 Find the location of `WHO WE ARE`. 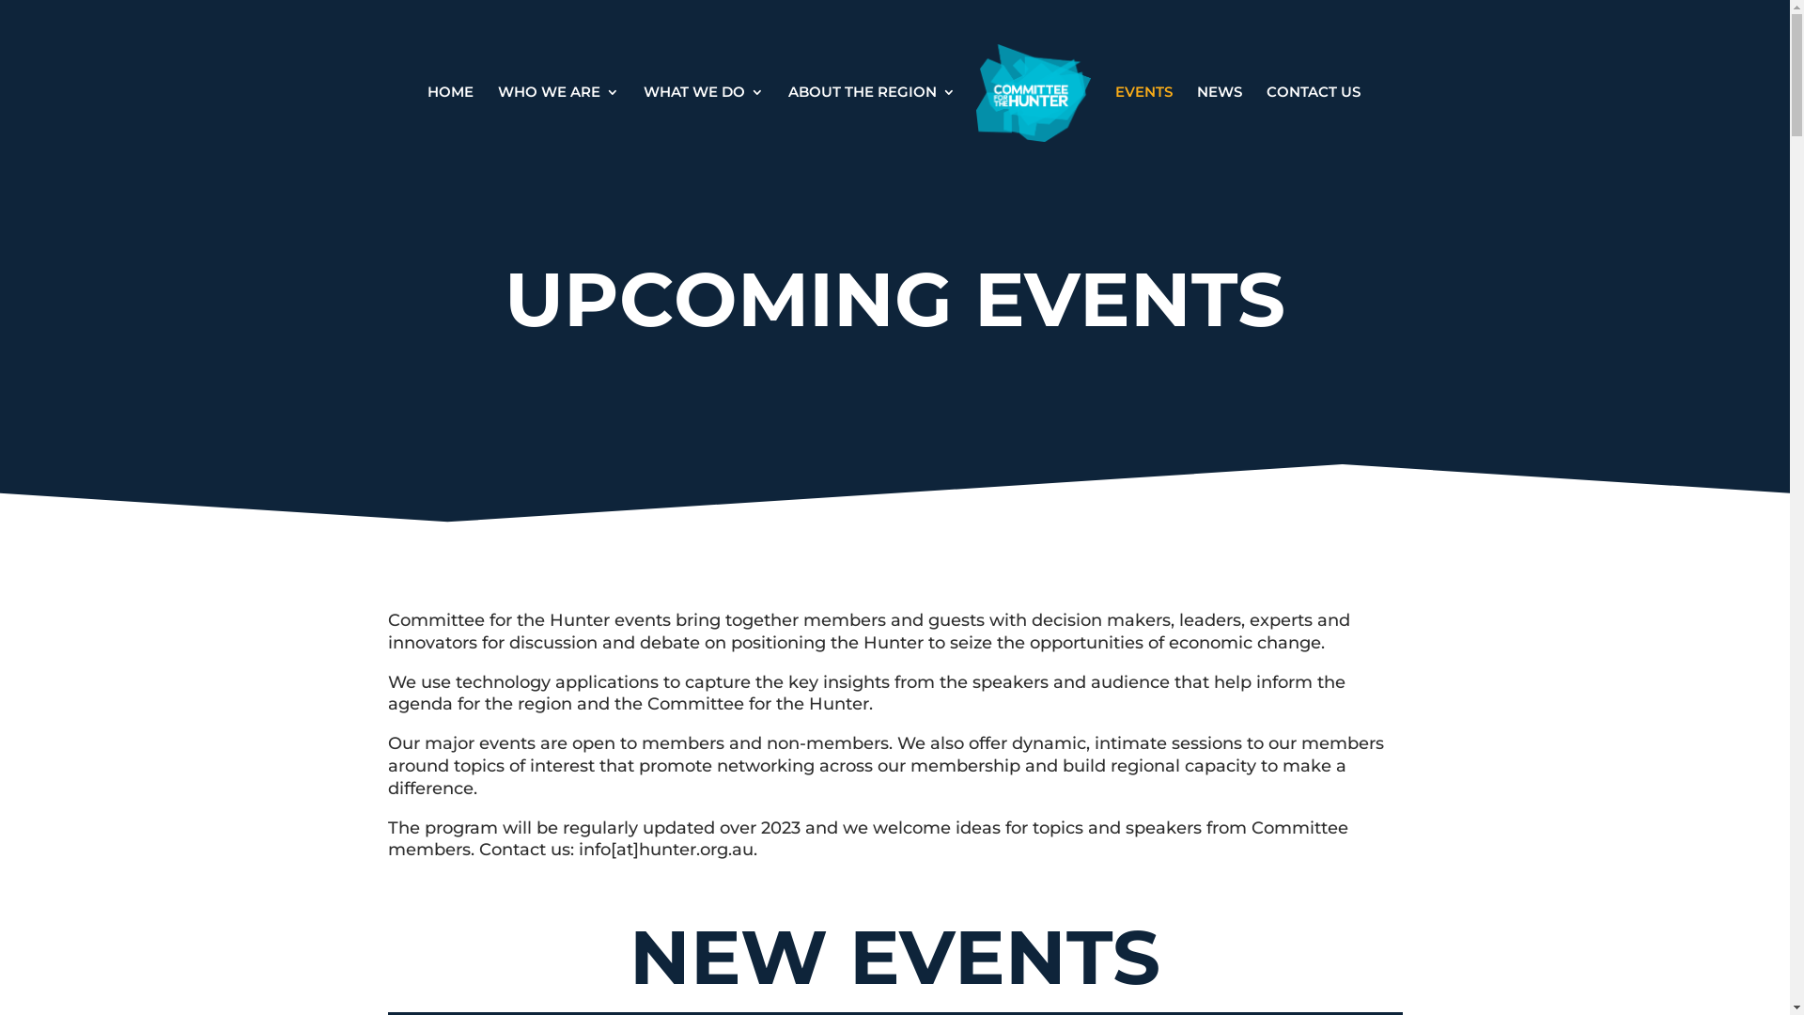

WHO WE ARE is located at coordinates (558, 130).